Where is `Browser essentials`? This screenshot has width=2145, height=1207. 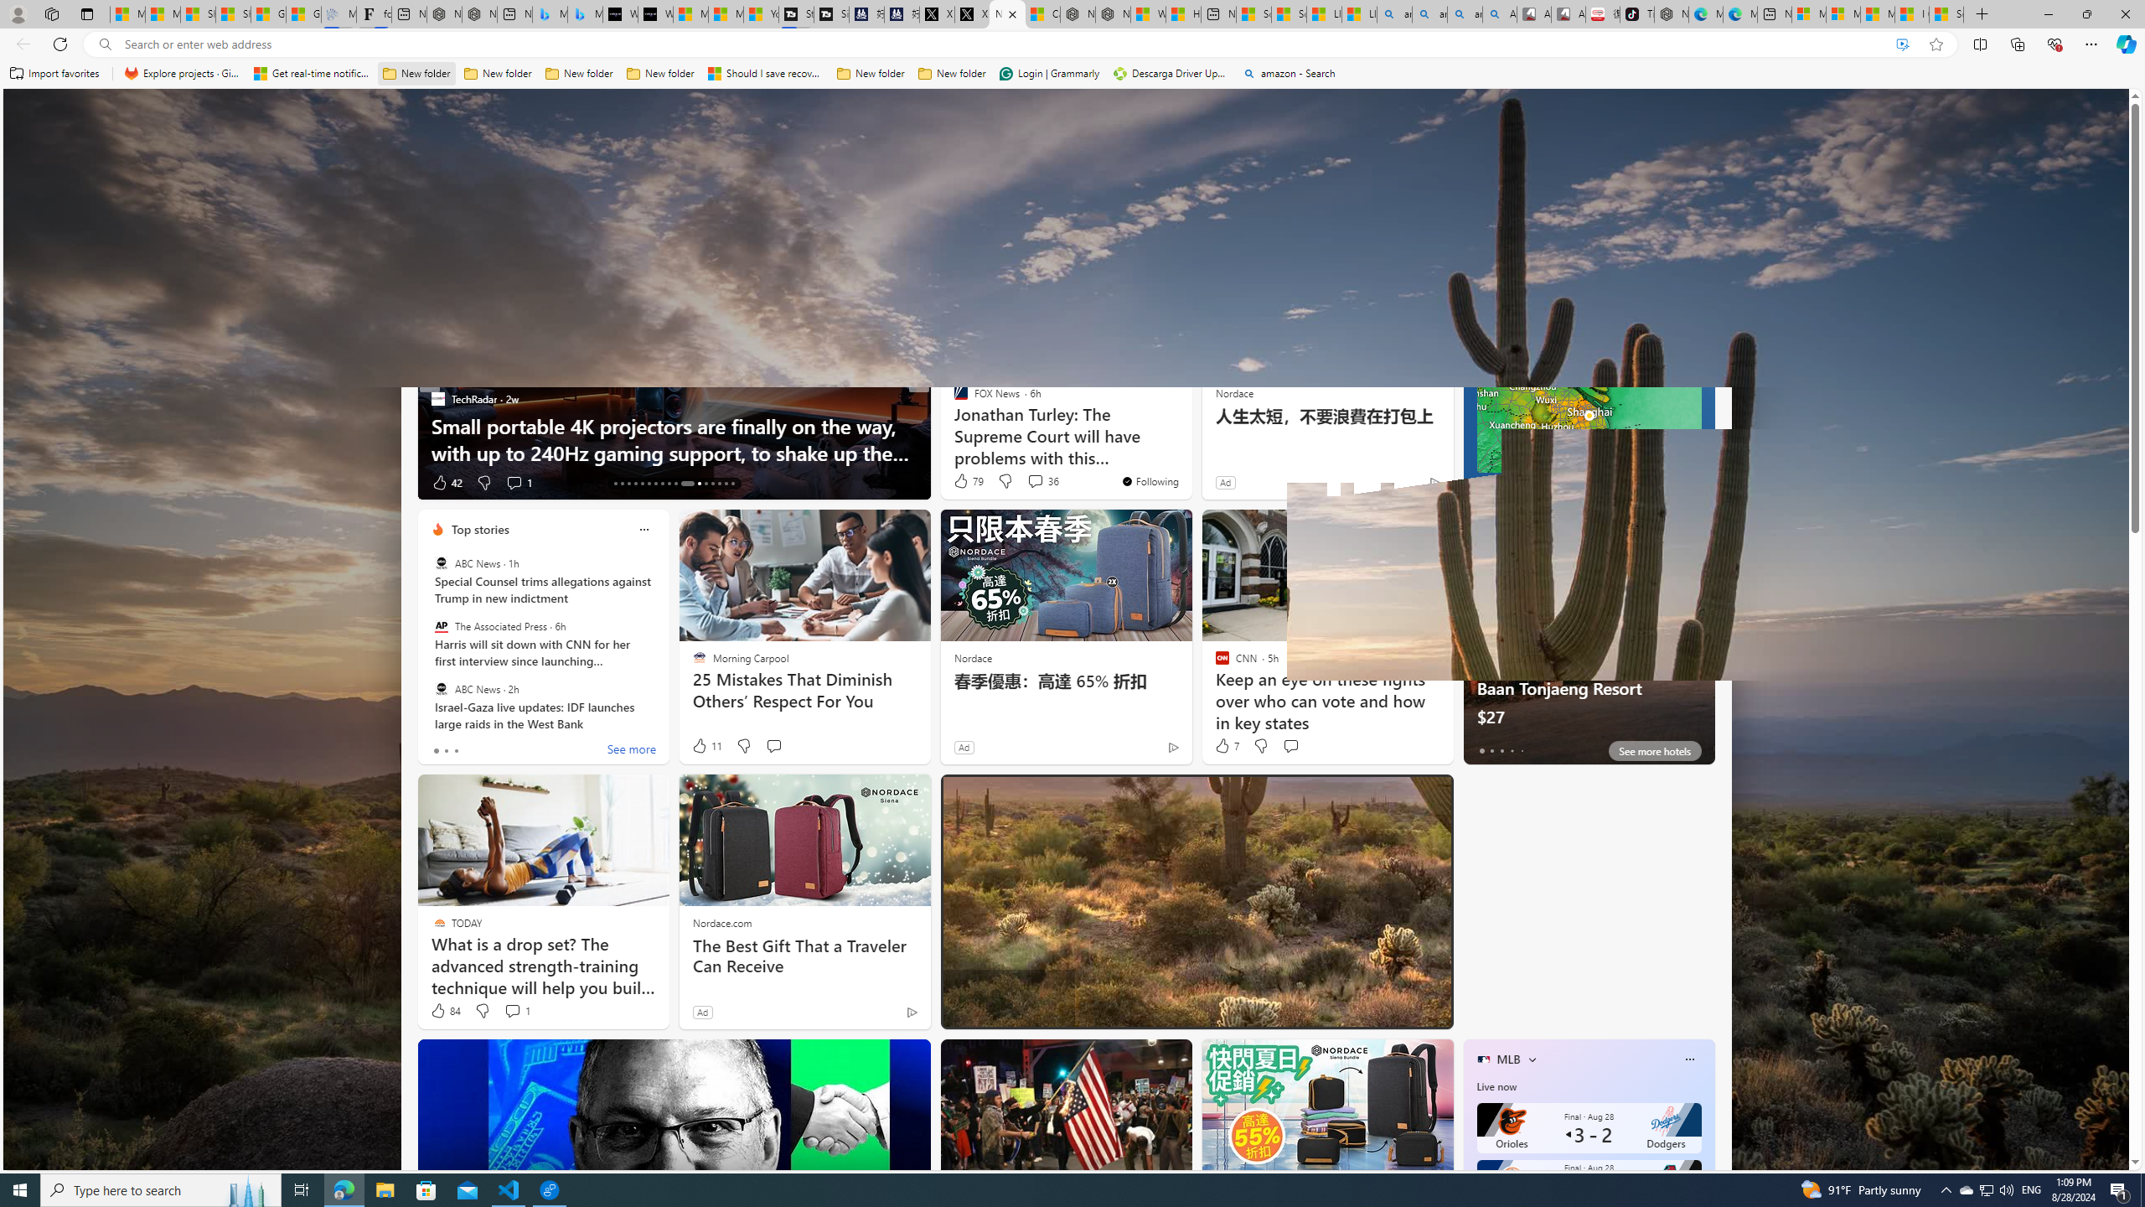 Browser essentials is located at coordinates (2055, 44).